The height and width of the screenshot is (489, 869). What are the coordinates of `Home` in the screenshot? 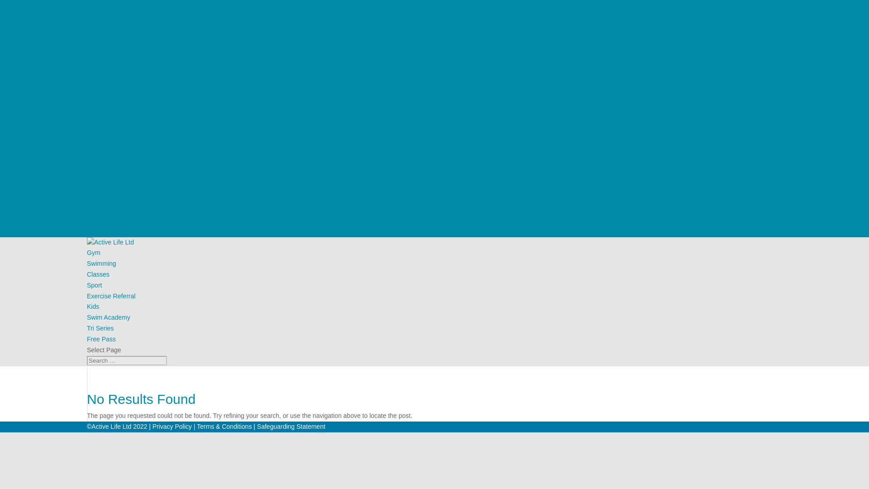 It's located at (95, 5).